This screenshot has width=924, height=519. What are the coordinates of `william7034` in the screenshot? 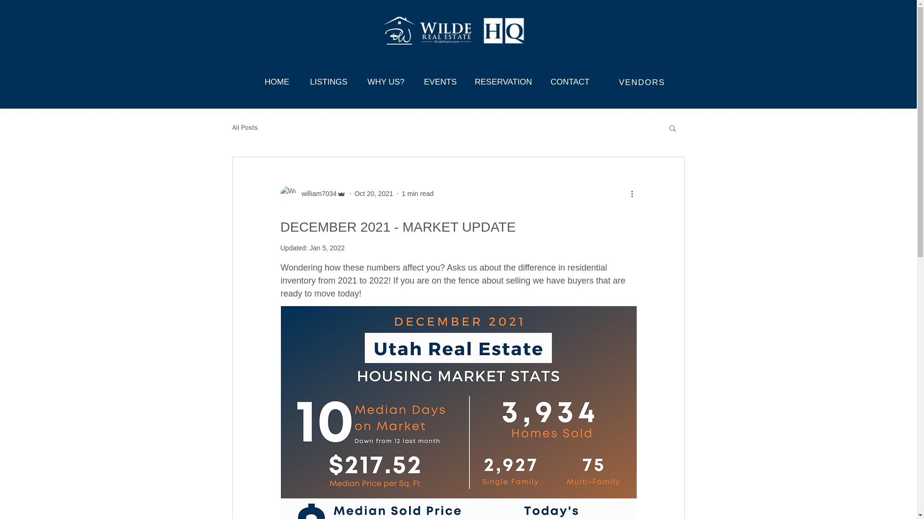 It's located at (313, 193).